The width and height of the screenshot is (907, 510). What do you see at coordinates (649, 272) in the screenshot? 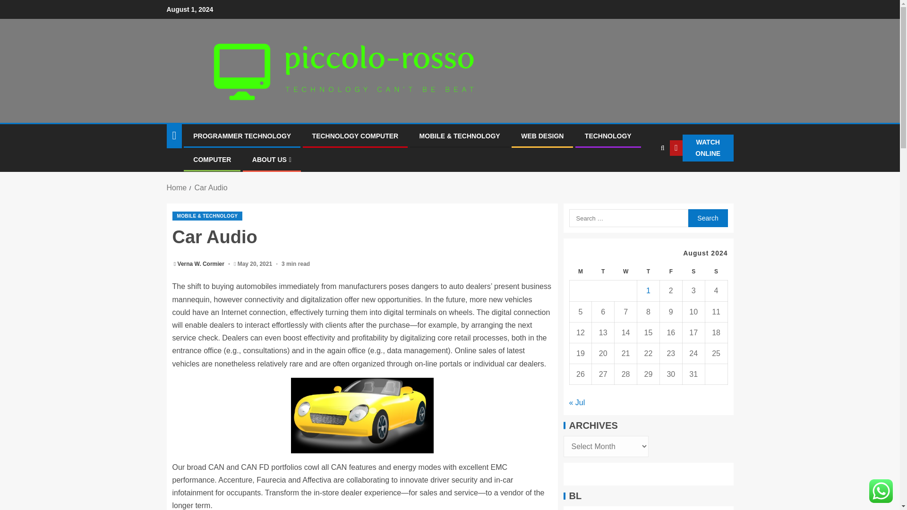
I see `Thursday` at bounding box center [649, 272].